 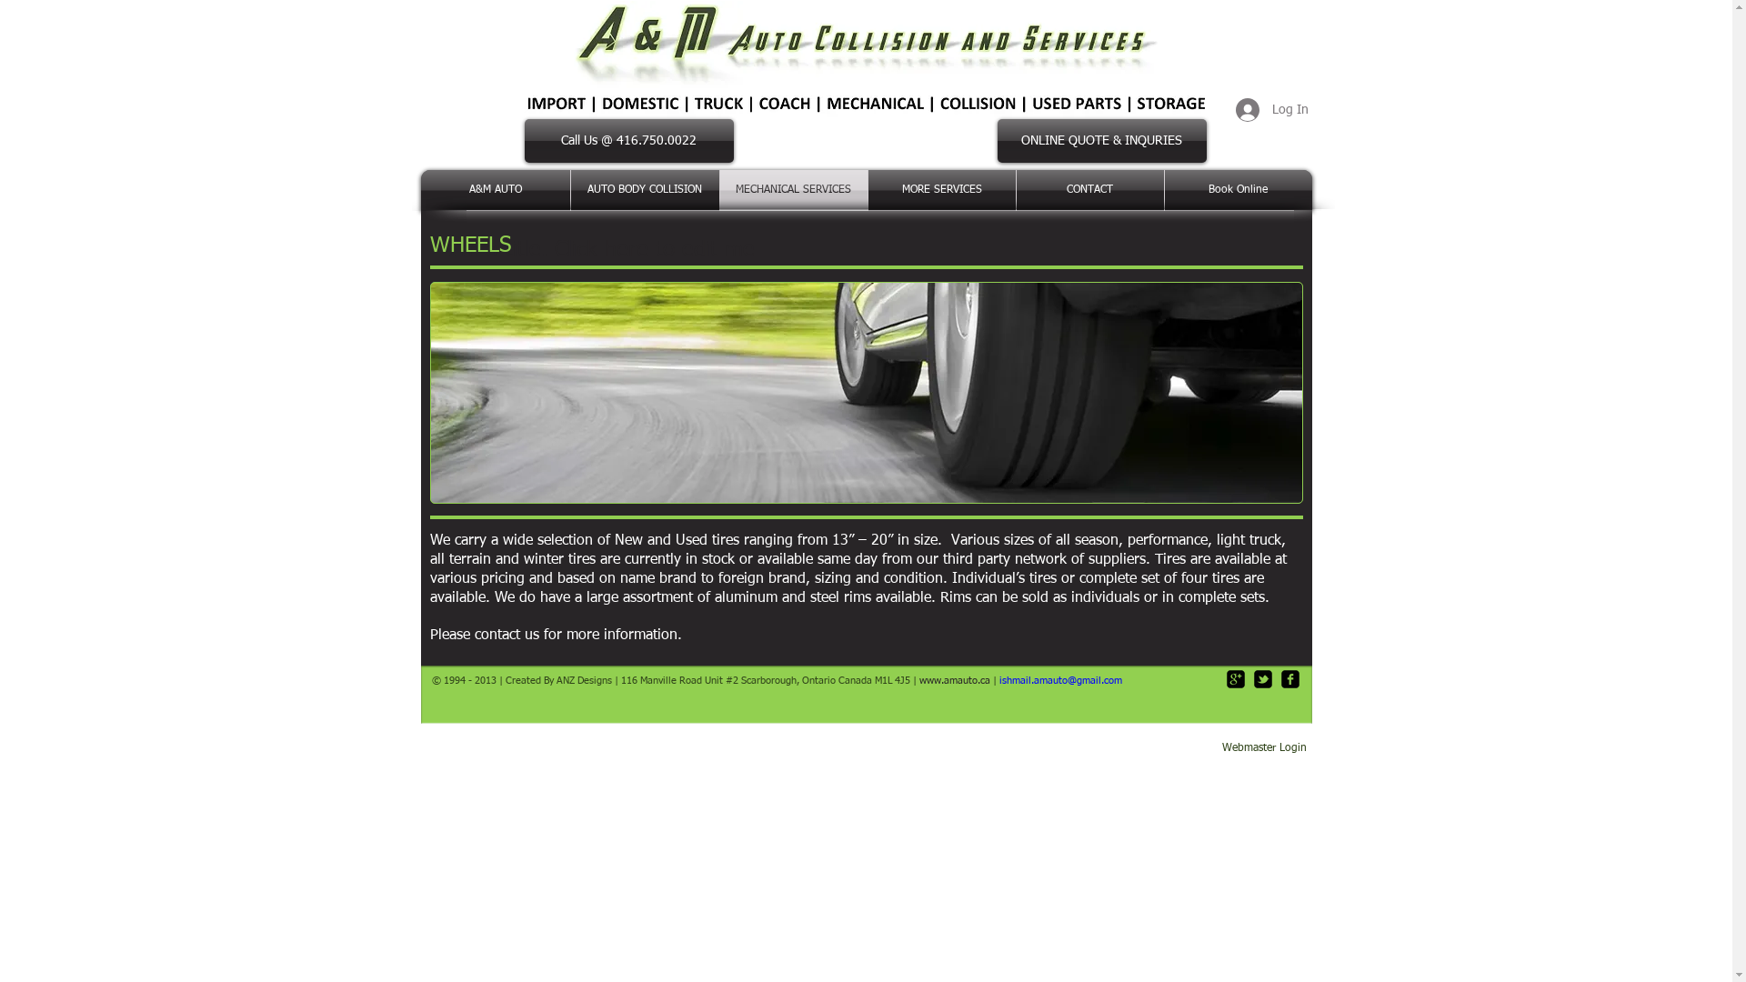 What do you see at coordinates (1101, 141) in the screenshot?
I see `ONLINE QUOTE & INQURIES` at bounding box center [1101, 141].